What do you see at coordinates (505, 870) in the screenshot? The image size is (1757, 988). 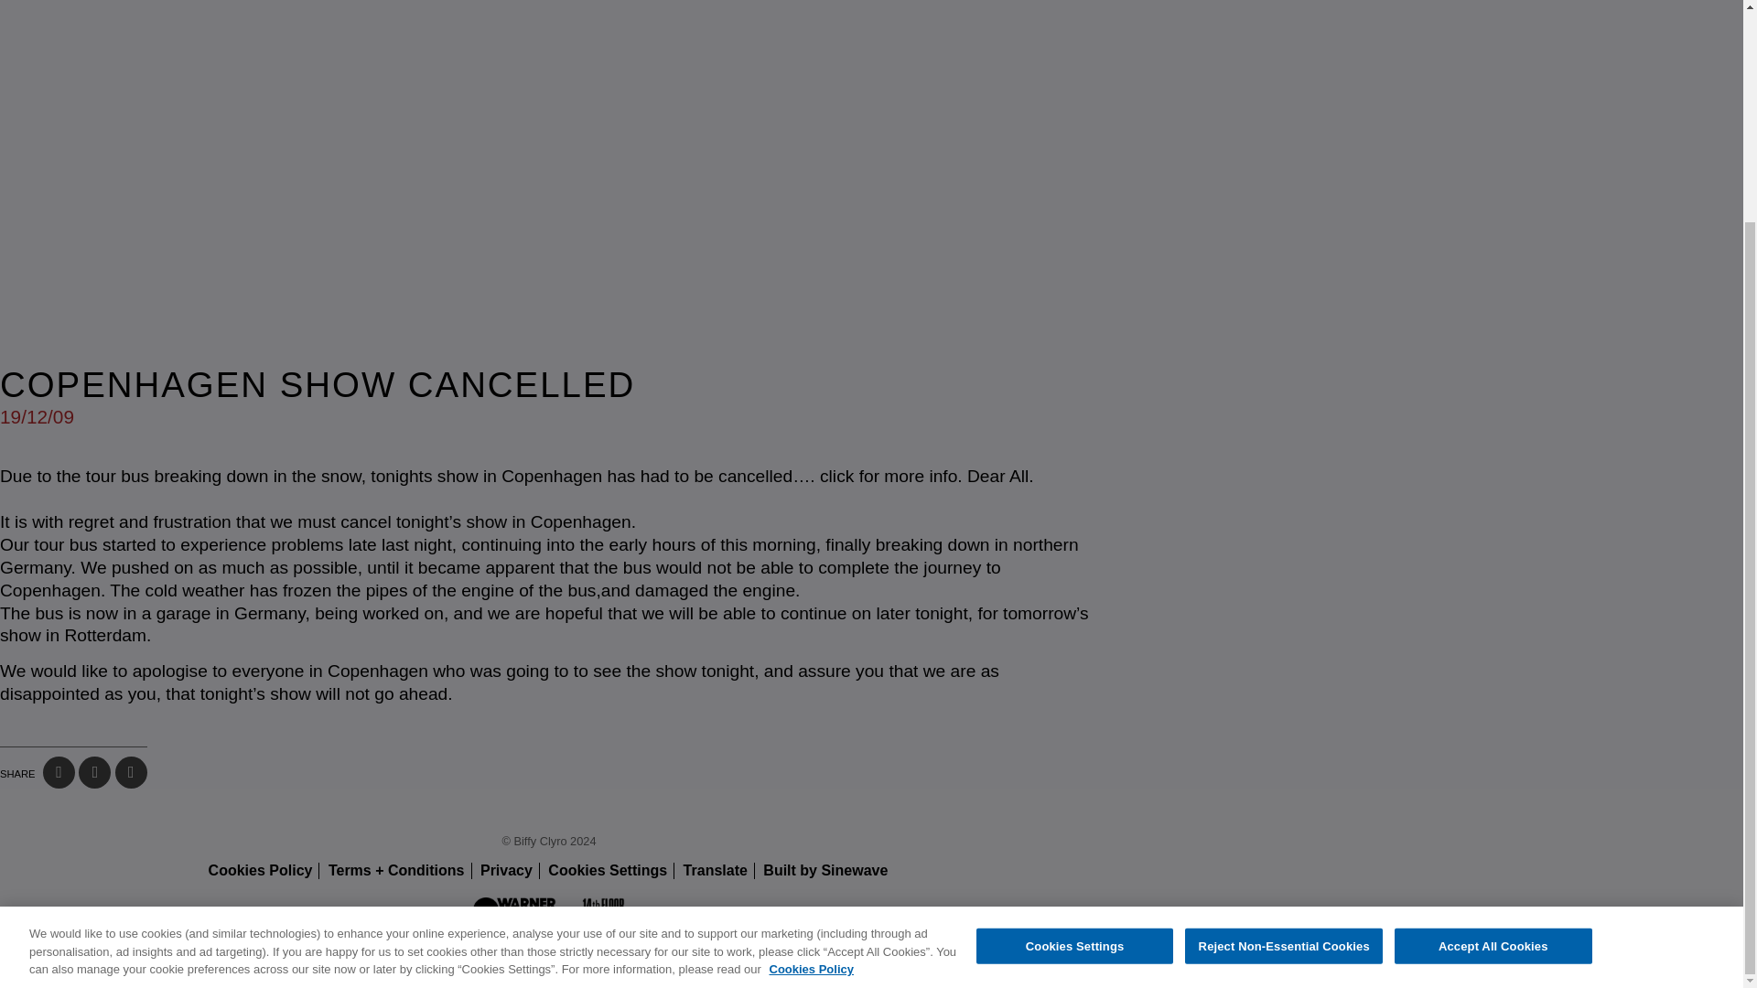 I see `Privacy Policy` at bounding box center [505, 870].